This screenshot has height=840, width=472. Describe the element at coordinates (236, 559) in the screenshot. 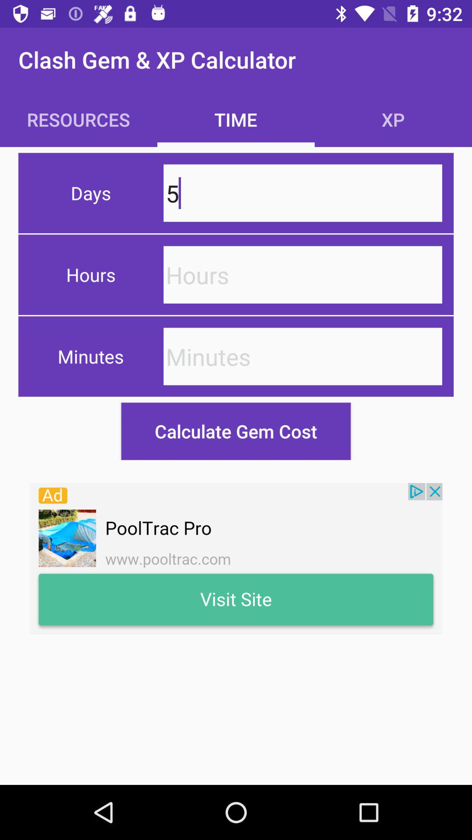

I see `go to advertising partner` at that location.